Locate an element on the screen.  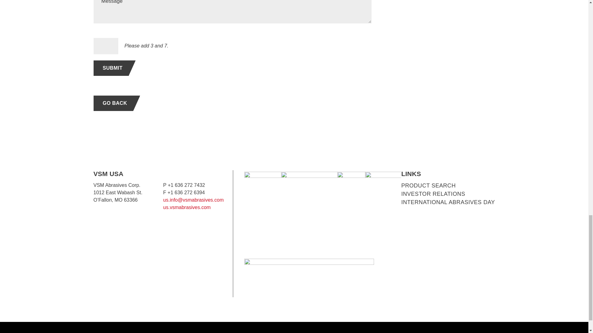
INTERNATIONAL ABRASIVES DAY is located at coordinates (448, 202).